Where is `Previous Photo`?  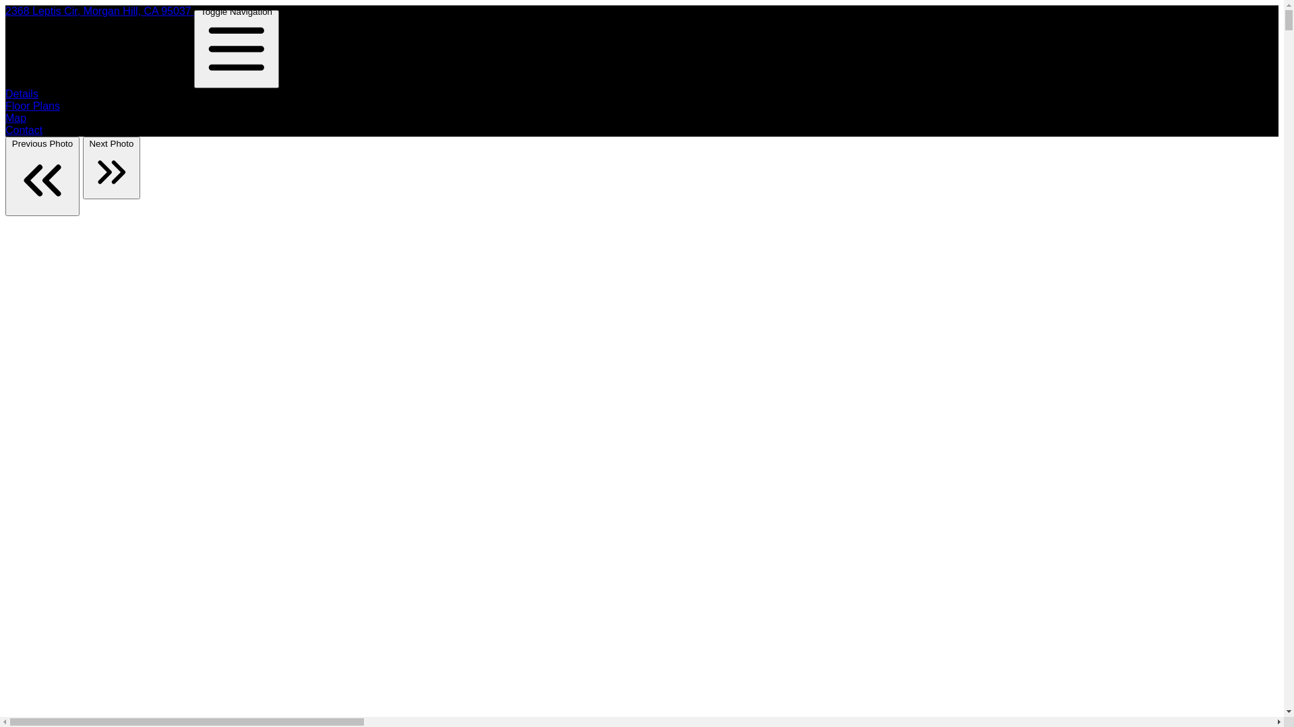
Previous Photo is located at coordinates (42, 176).